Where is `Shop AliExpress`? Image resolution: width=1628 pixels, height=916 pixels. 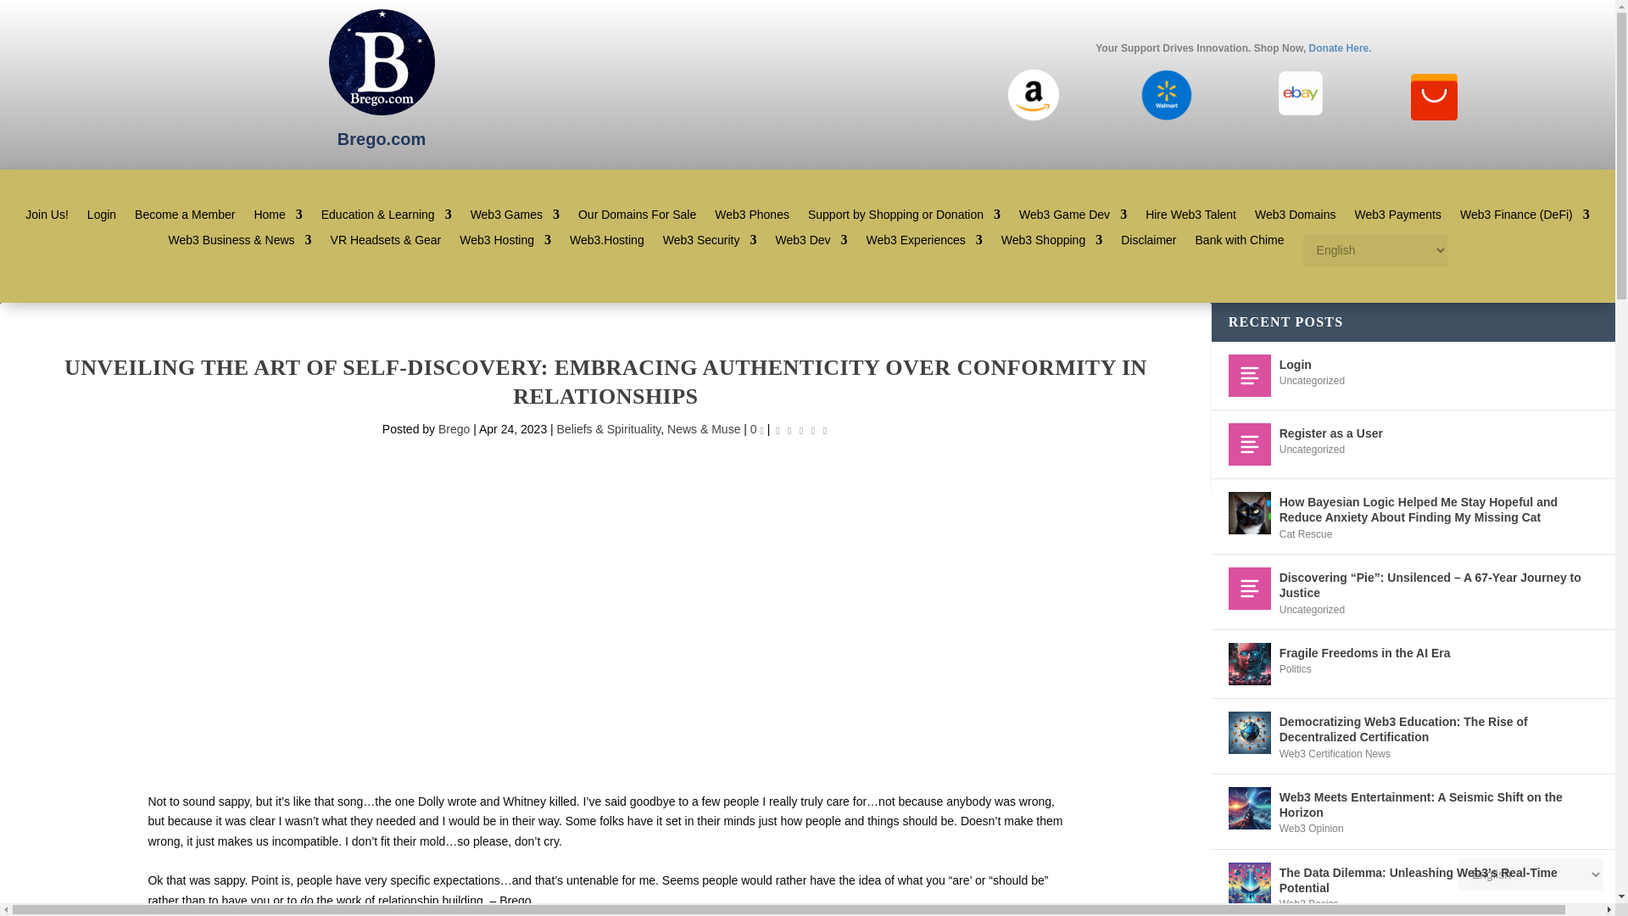
Shop AliExpress is located at coordinates (1434, 116).